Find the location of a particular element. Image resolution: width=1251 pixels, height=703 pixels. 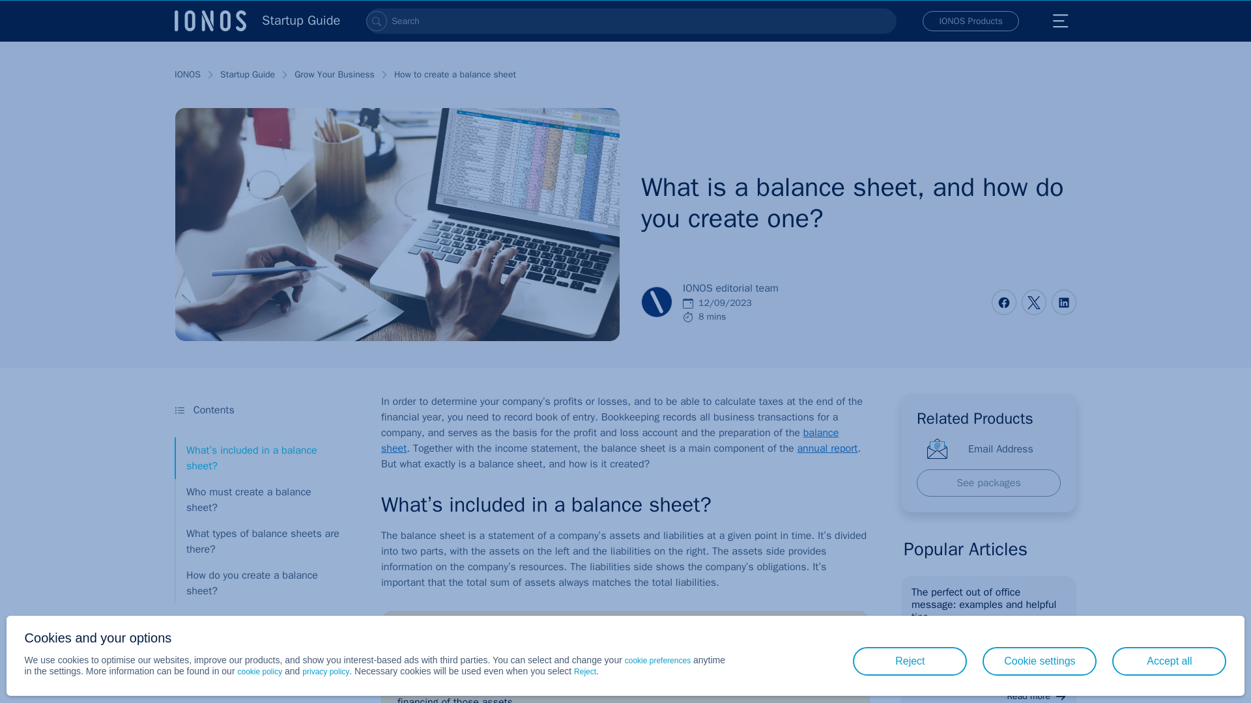

Digital Guide is located at coordinates (257, 21).